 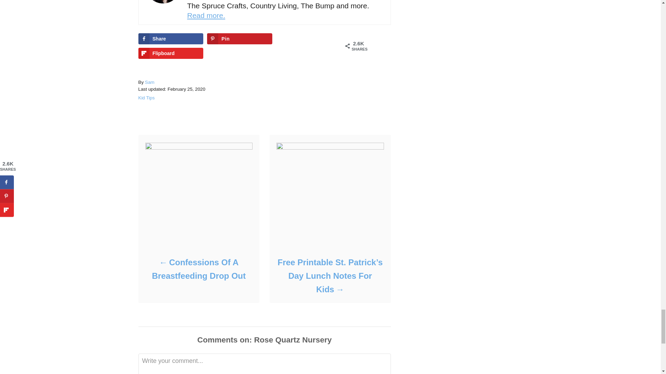 What do you see at coordinates (206, 15) in the screenshot?
I see `Read more.` at bounding box center [206, 15].